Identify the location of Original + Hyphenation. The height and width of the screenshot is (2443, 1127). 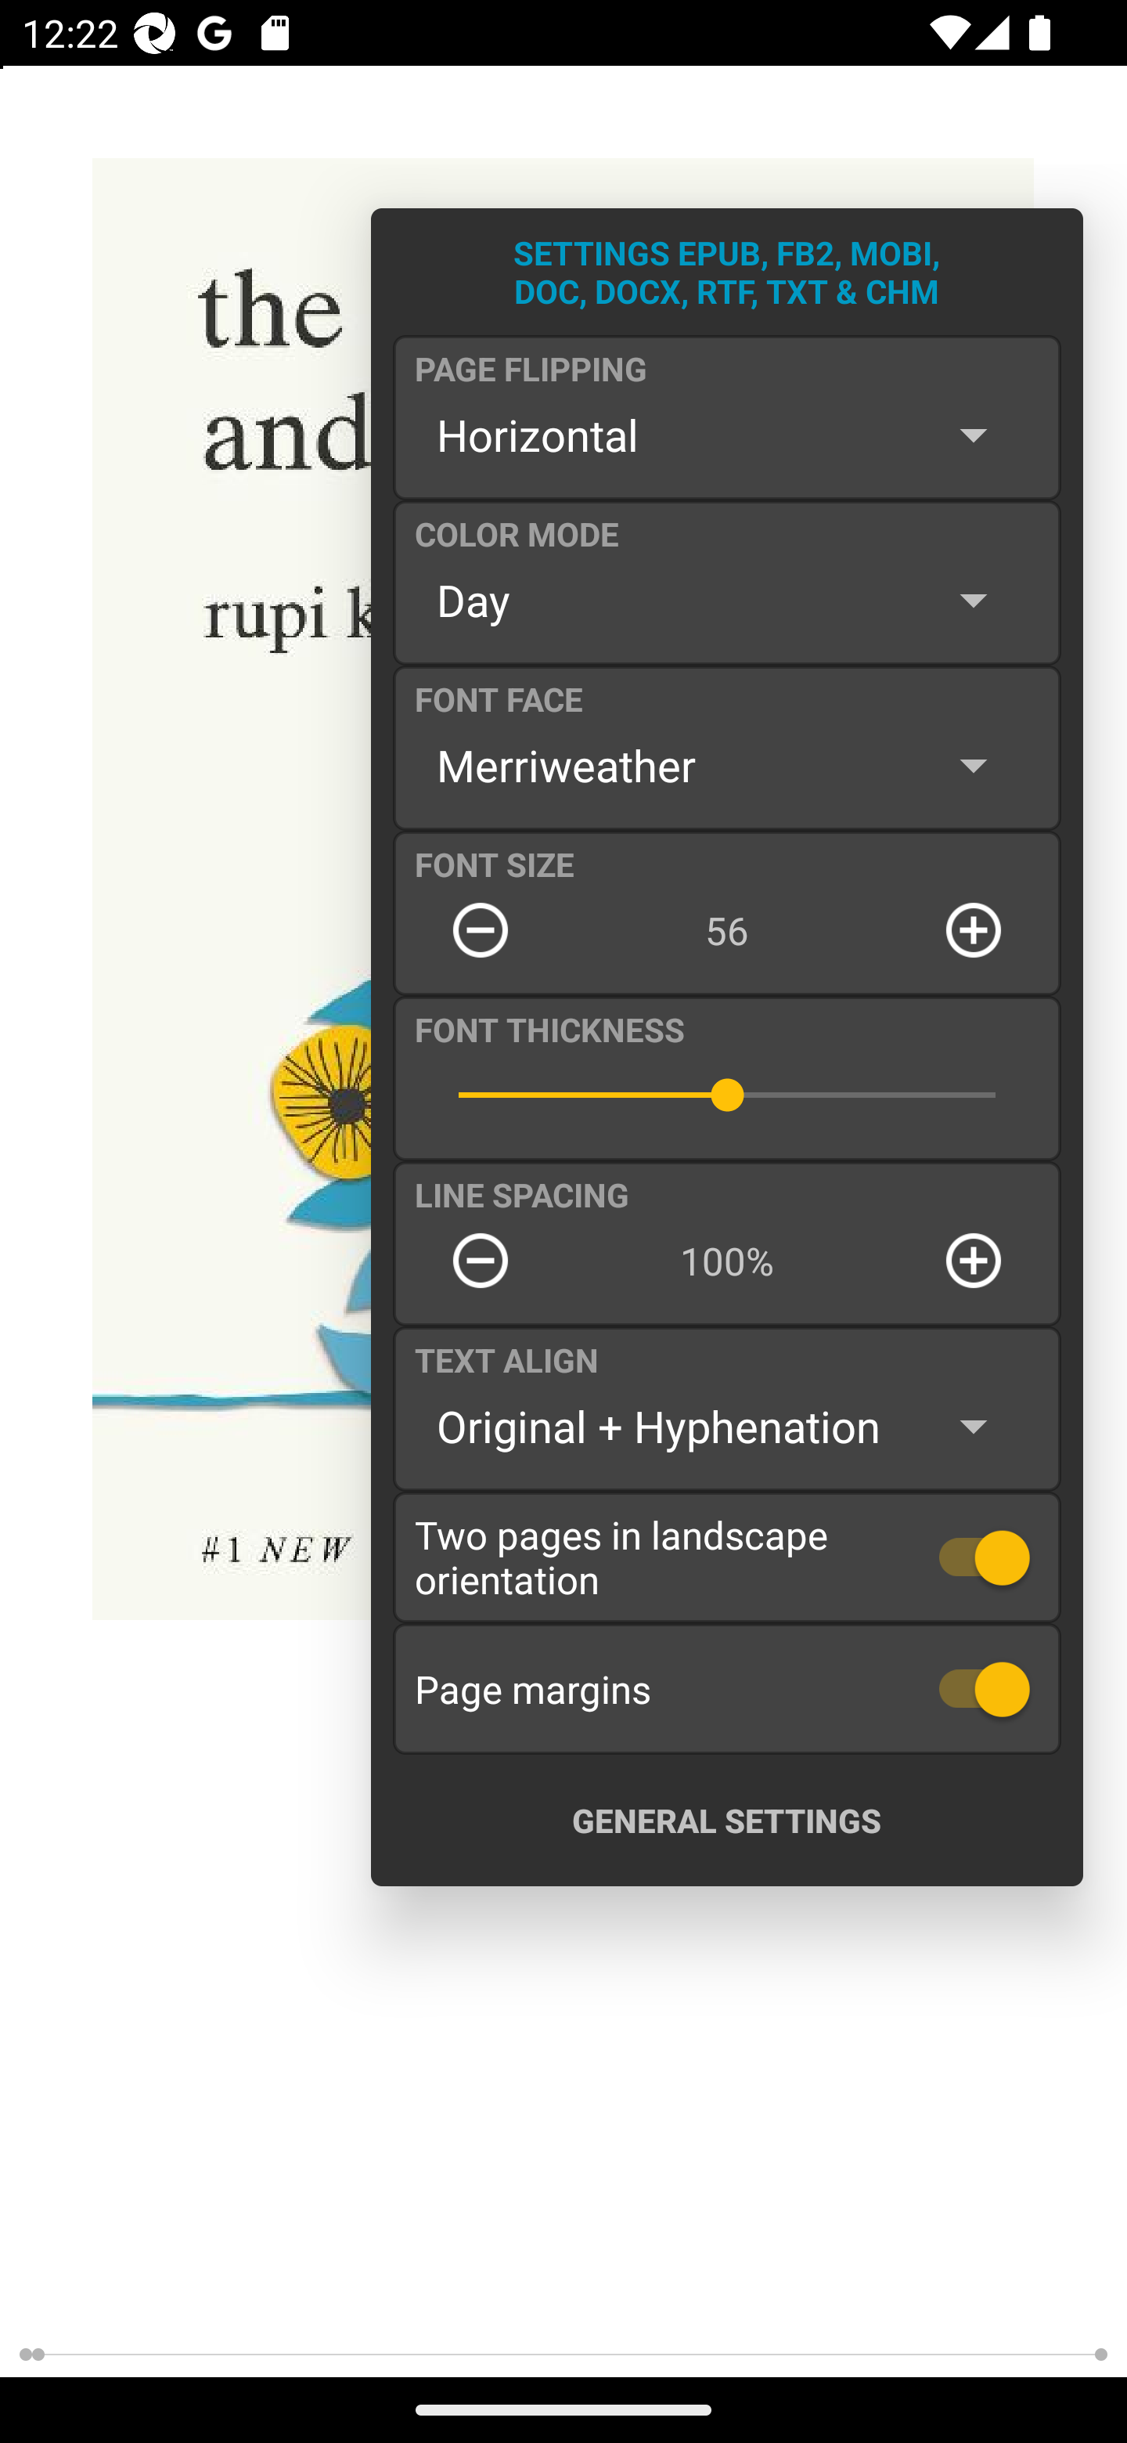
(726, 1427).